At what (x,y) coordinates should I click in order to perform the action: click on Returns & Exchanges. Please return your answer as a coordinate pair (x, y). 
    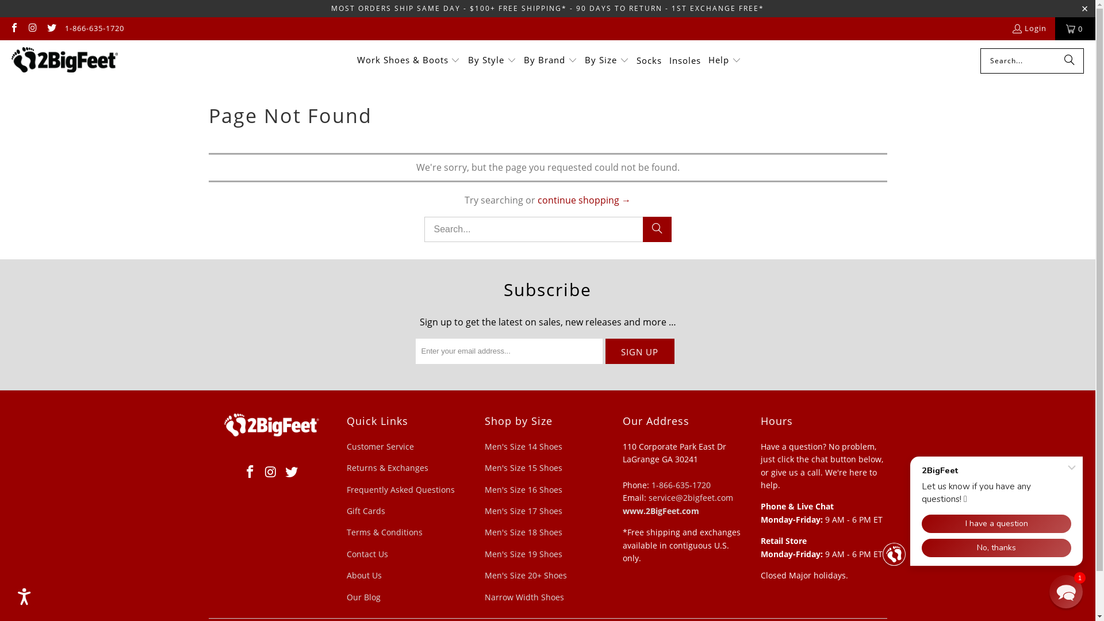
    Looking at the image, I should click on (387, 468).